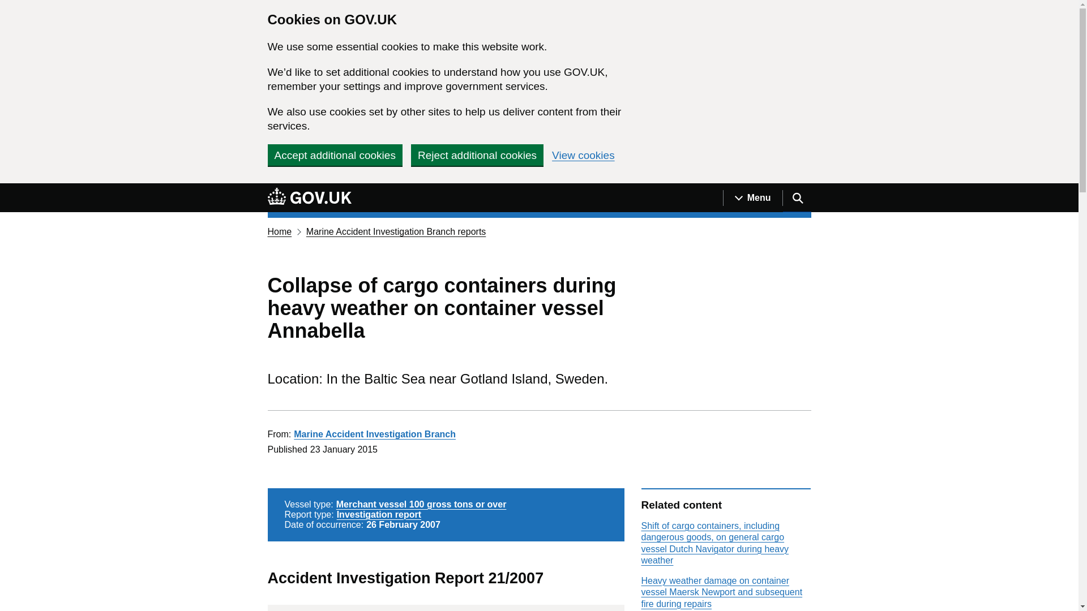 The height and width of the screenshot is (611, 1087). Describe the element at coordinates (309, 196) in the screenshot. I see `GOV.UK` at that location.